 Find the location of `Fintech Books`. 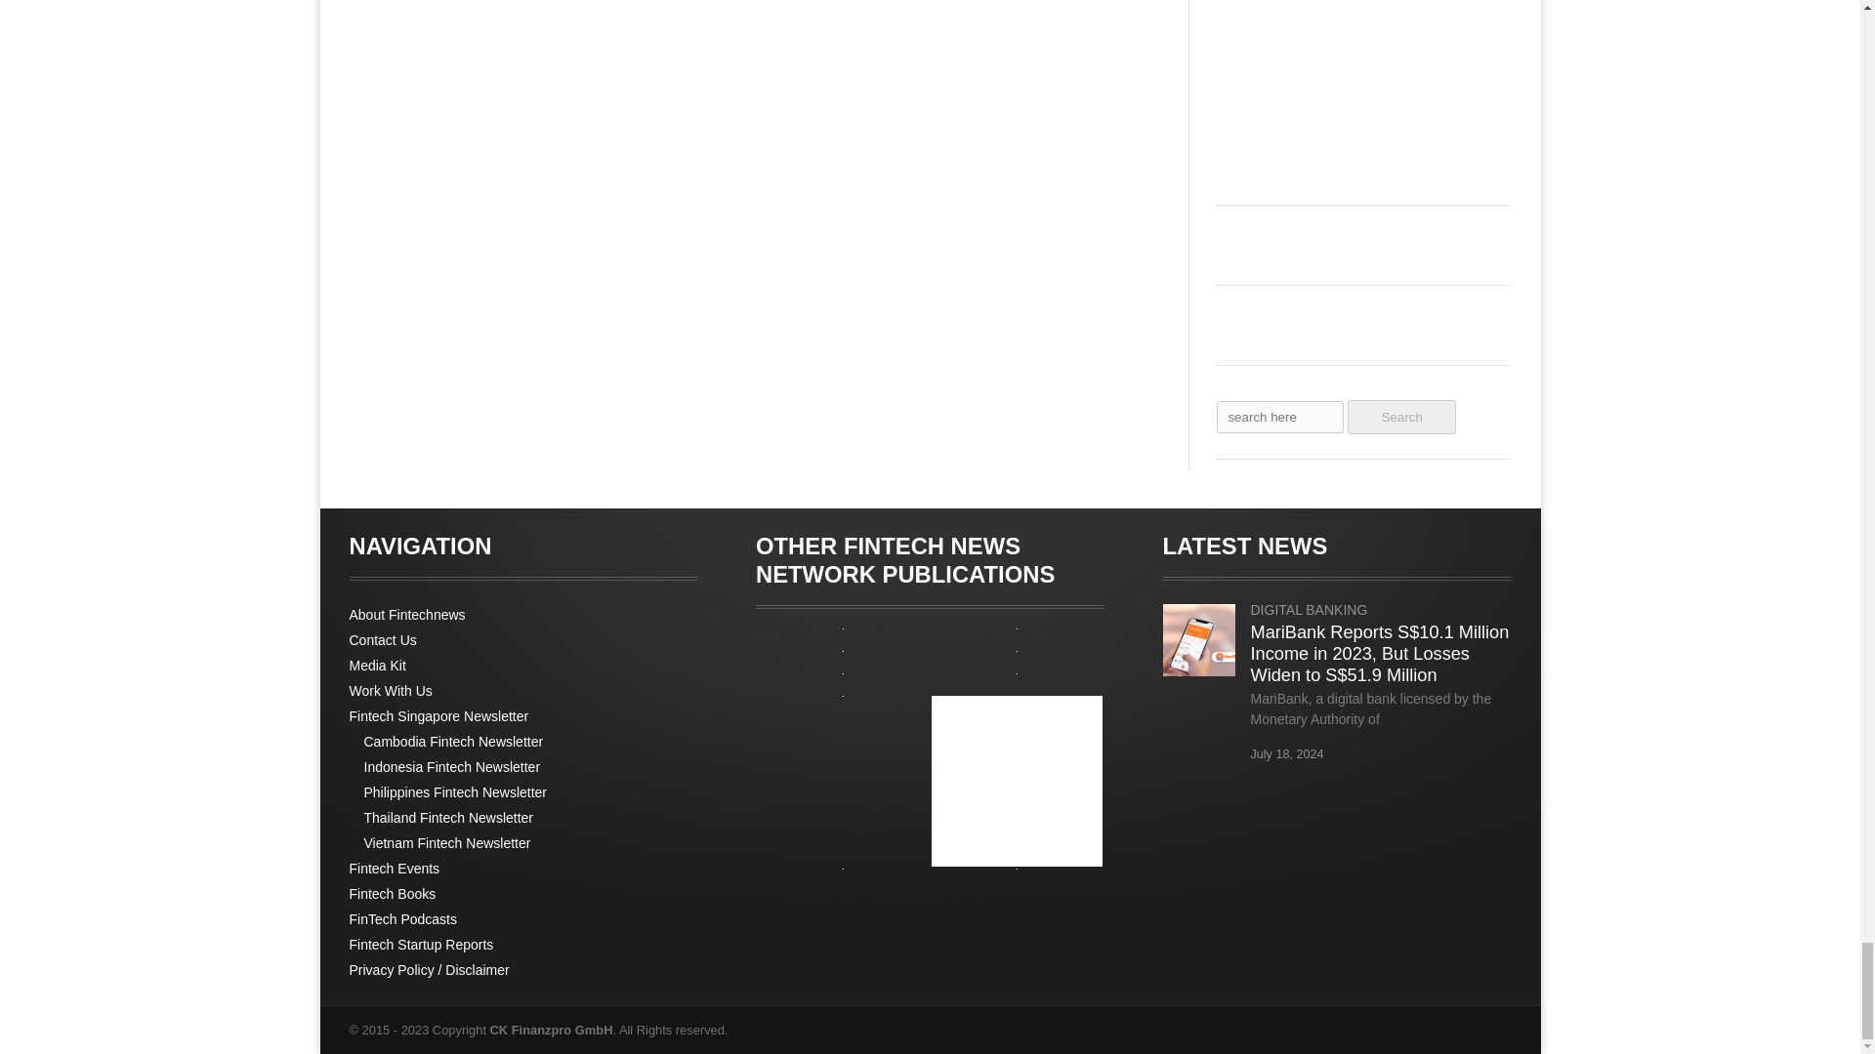

Fintech Books is located at coordinates (393, 894).